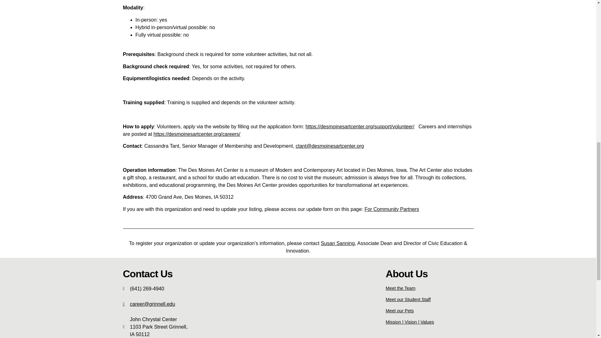  Describe the element at coordinates (338, 243) in the screenshot. I see `Susan Sanning` at that location.